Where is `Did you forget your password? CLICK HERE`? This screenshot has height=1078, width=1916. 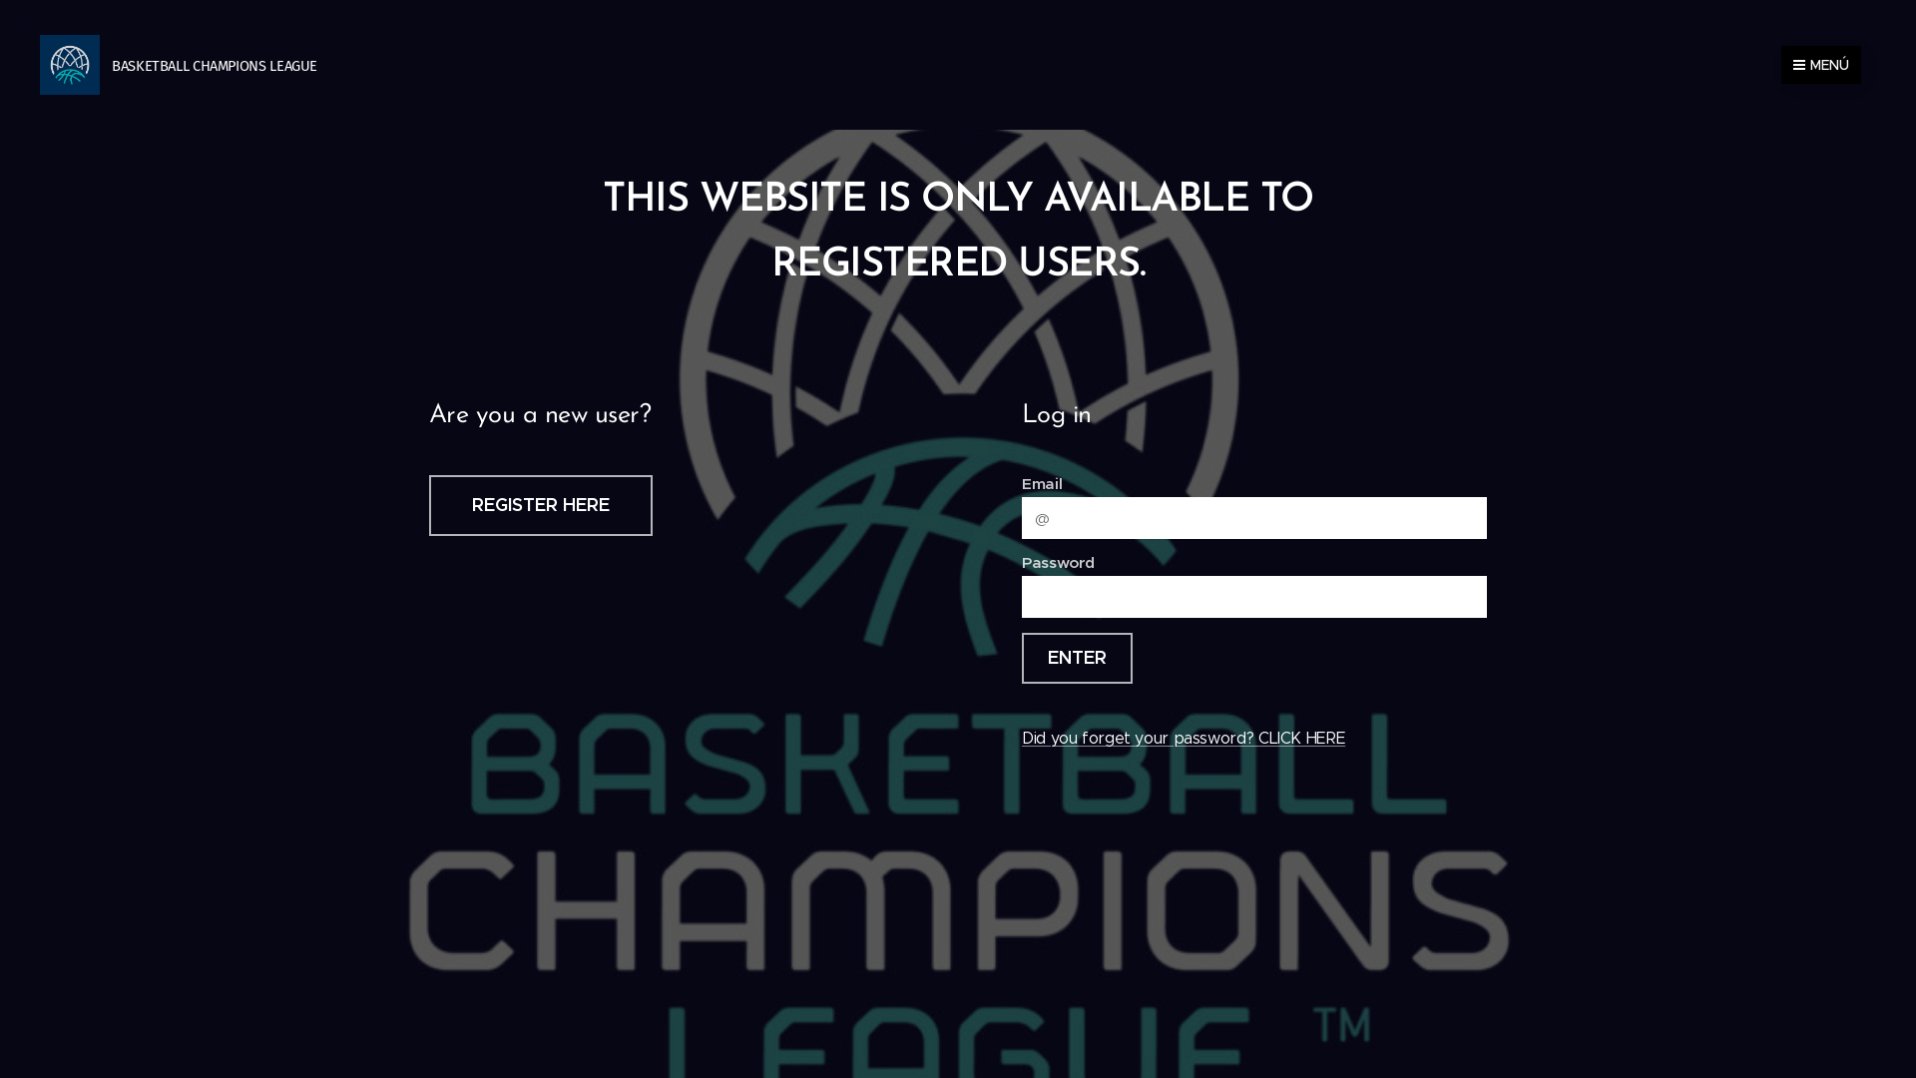 Did you forget your password? CLICK HERE is located at coordinates (1184, 739).